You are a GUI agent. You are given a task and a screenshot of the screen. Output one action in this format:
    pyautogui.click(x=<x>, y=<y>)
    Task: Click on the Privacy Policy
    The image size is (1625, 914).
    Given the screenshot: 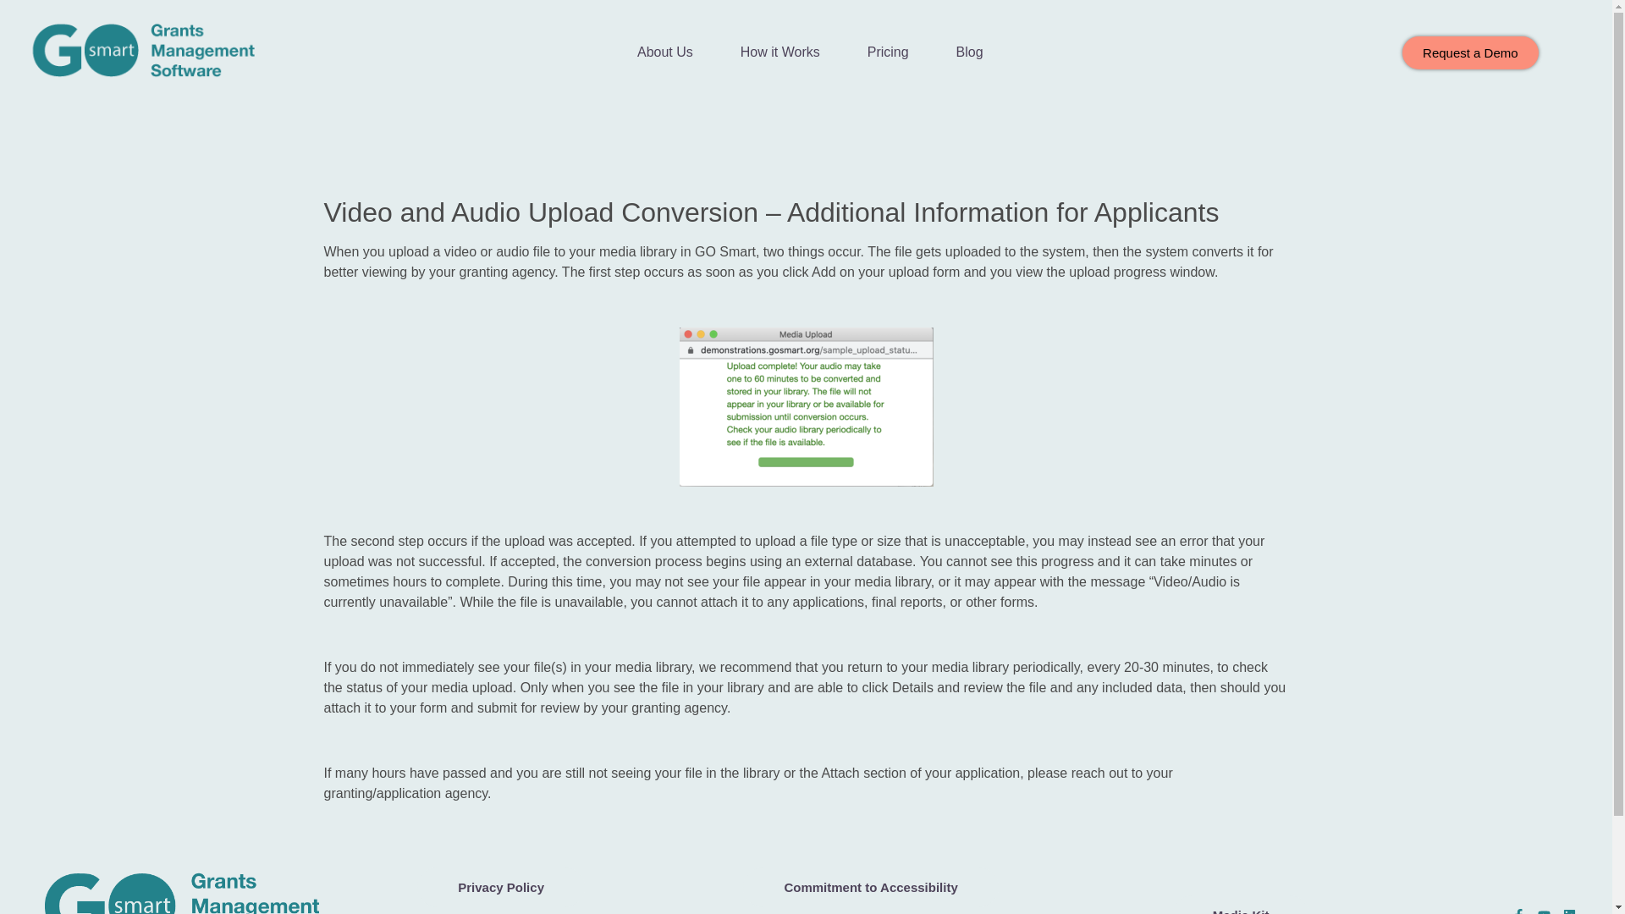 What is the action you would take?
    pyautogui.click(x=501, y=887)
    